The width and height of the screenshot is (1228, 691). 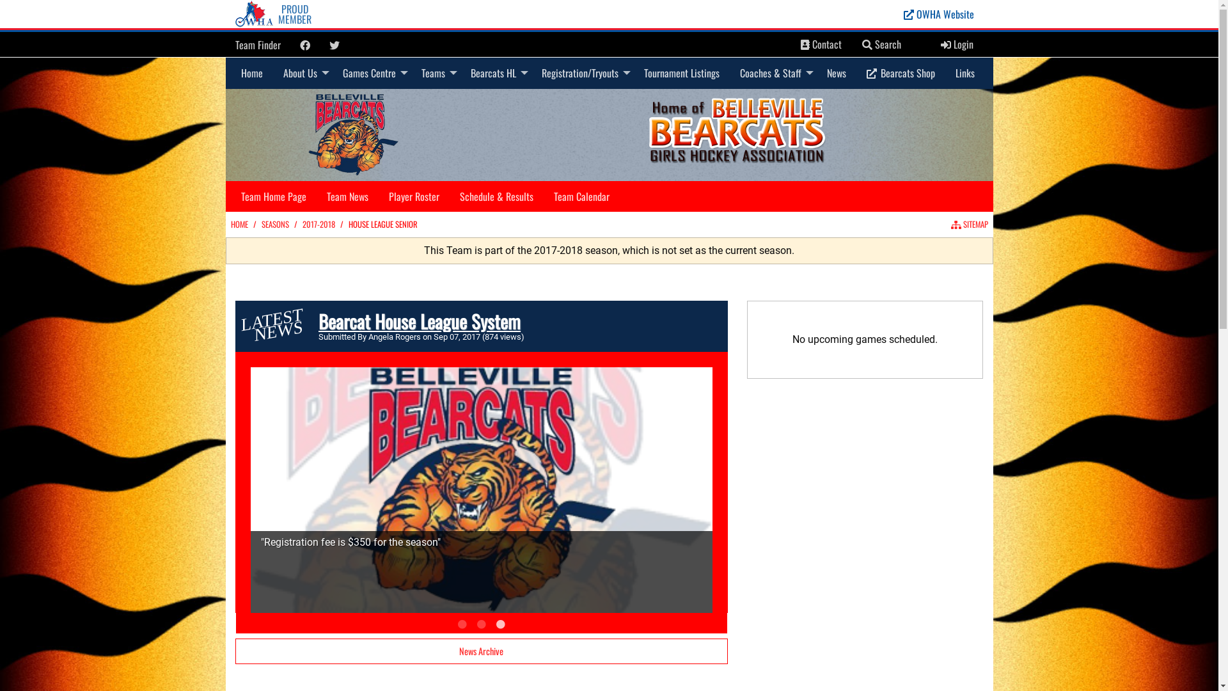 What do you see at coordinates (957, 45) in the screenshot?
I see ` Login` at bounding box center [957, 45].